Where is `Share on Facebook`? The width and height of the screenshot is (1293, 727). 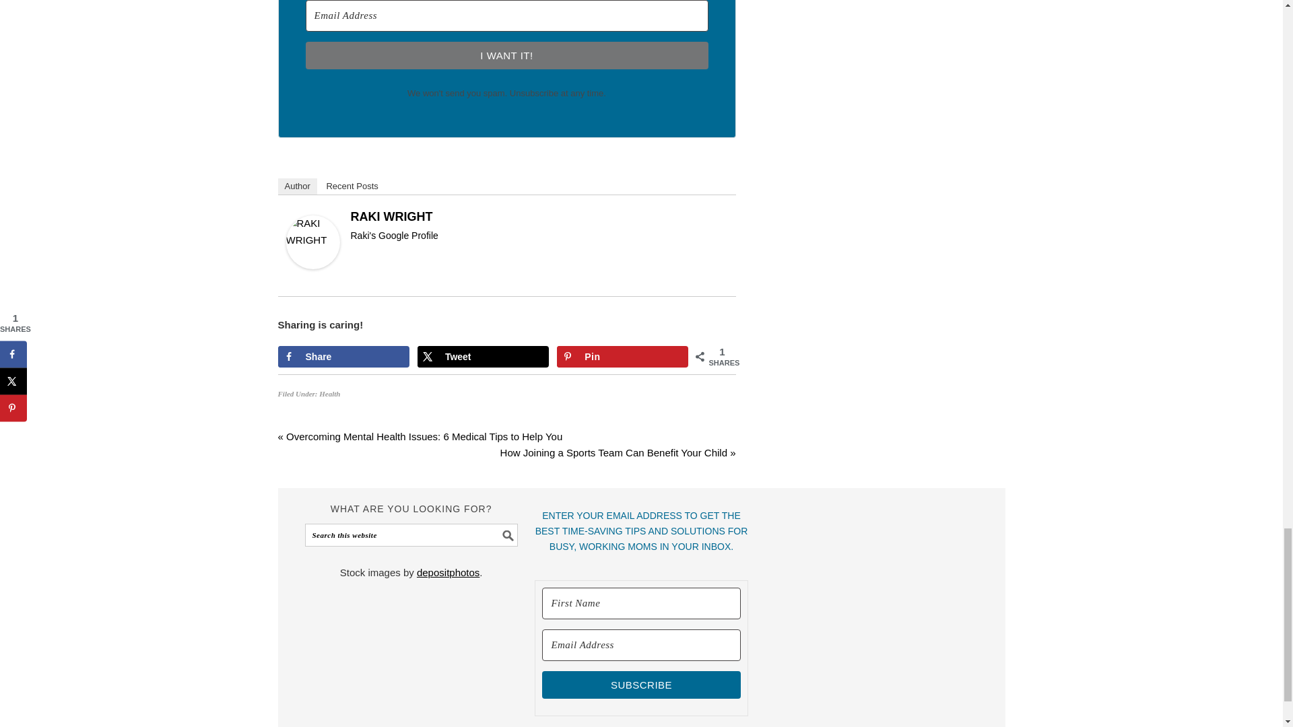
Share on Facebook is located at coordinates (343, 357).